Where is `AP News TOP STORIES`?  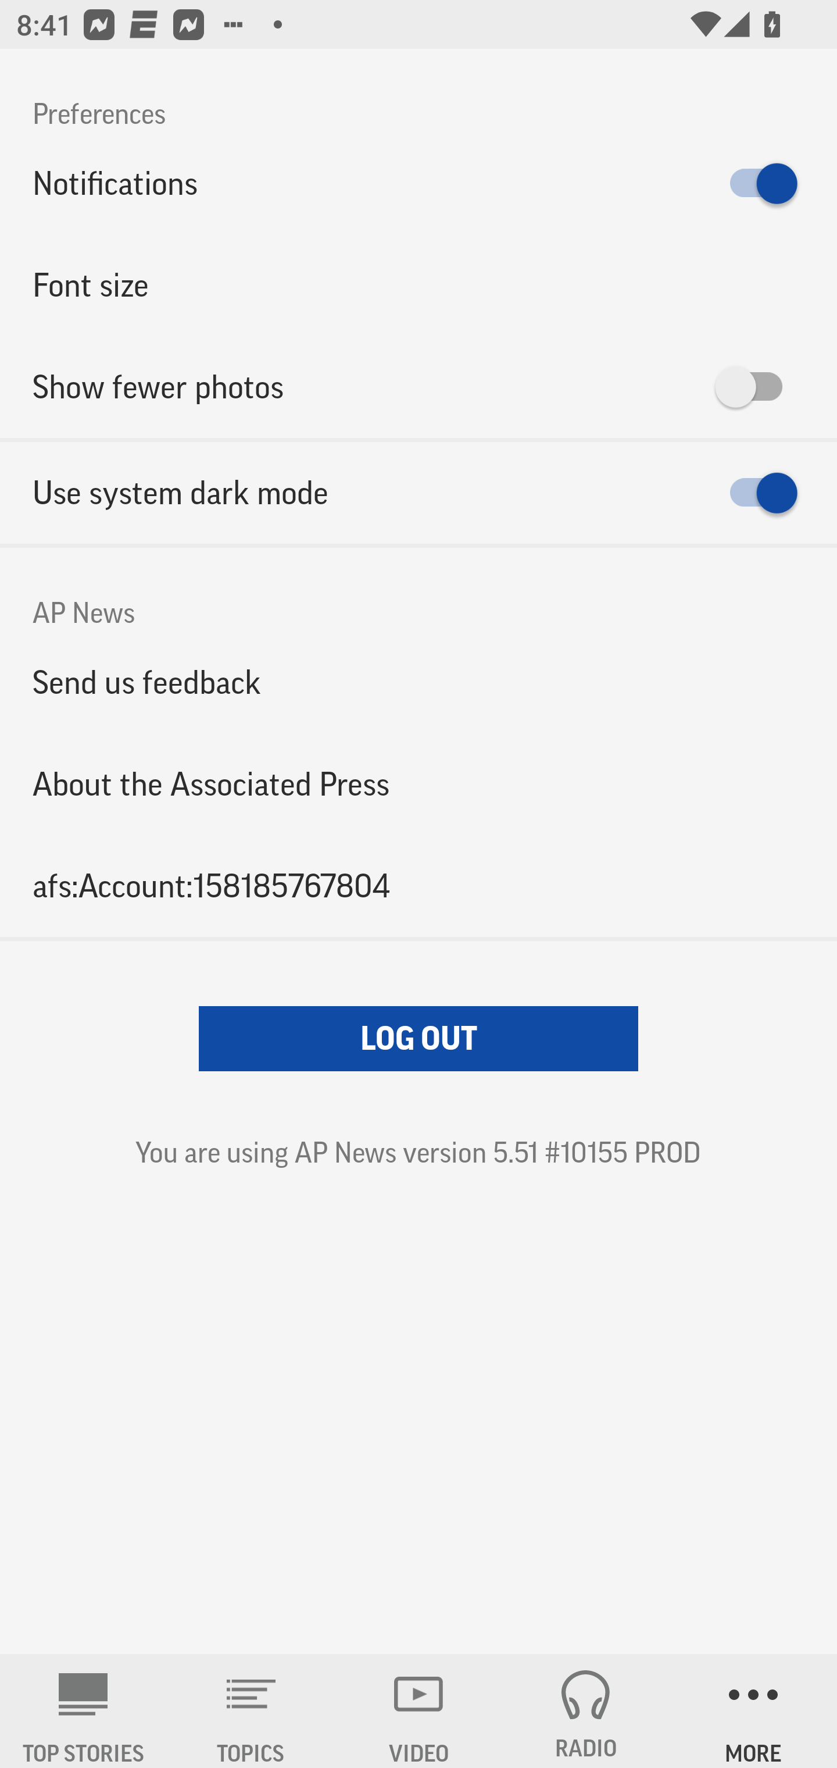
AP News TOP STORIES is located at coordinates (84, 1711).